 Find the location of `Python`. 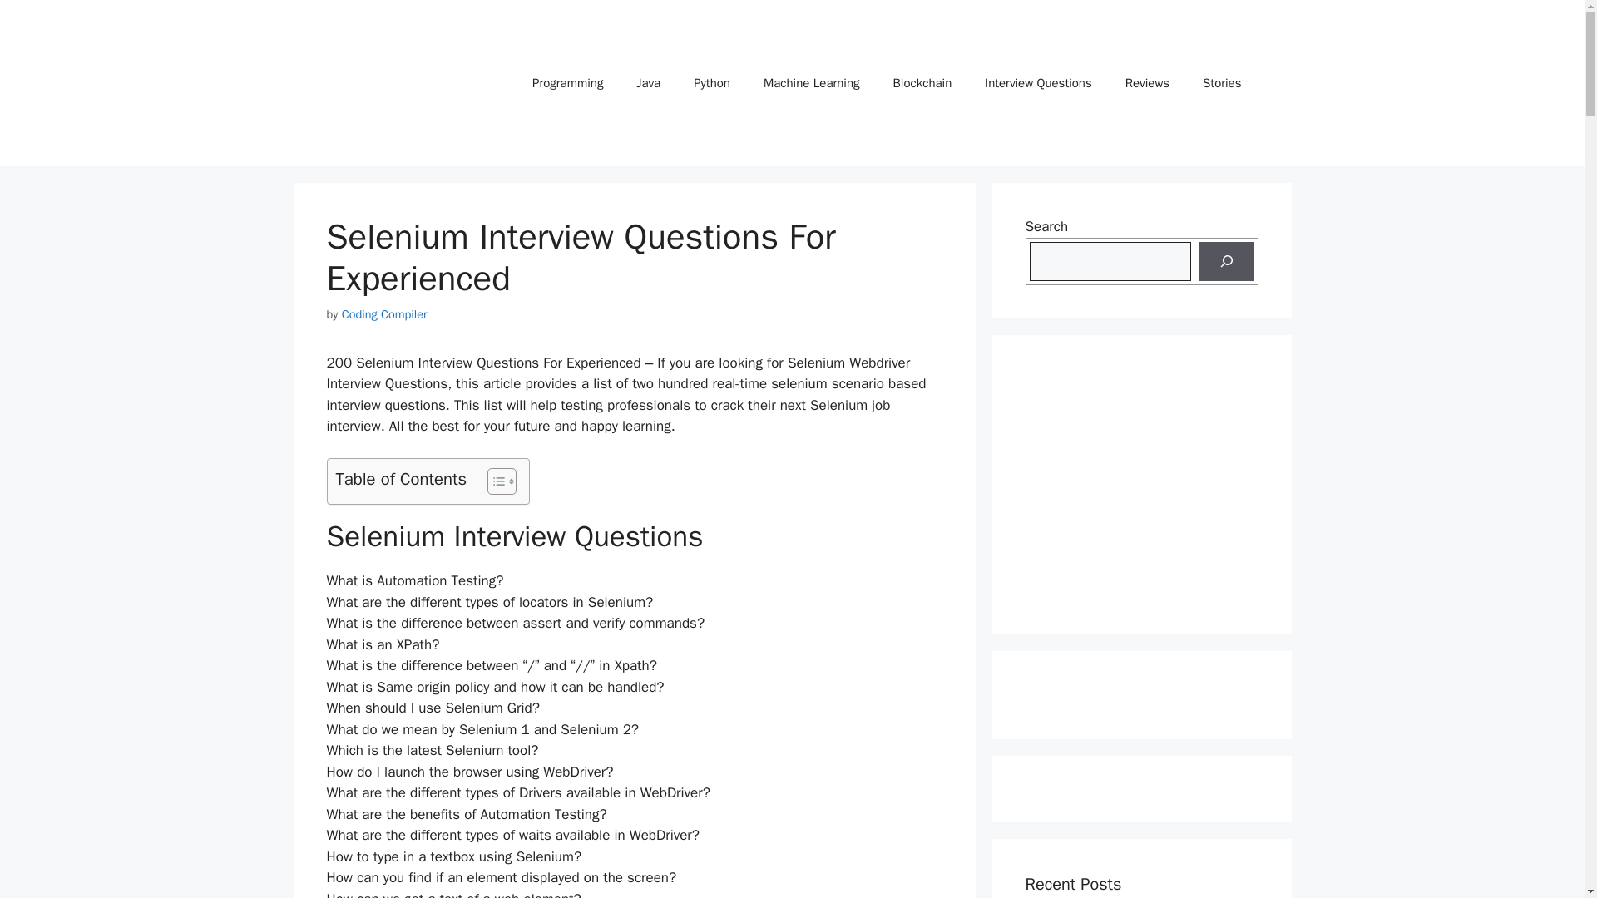

Python is located at coordinates (712, 83).